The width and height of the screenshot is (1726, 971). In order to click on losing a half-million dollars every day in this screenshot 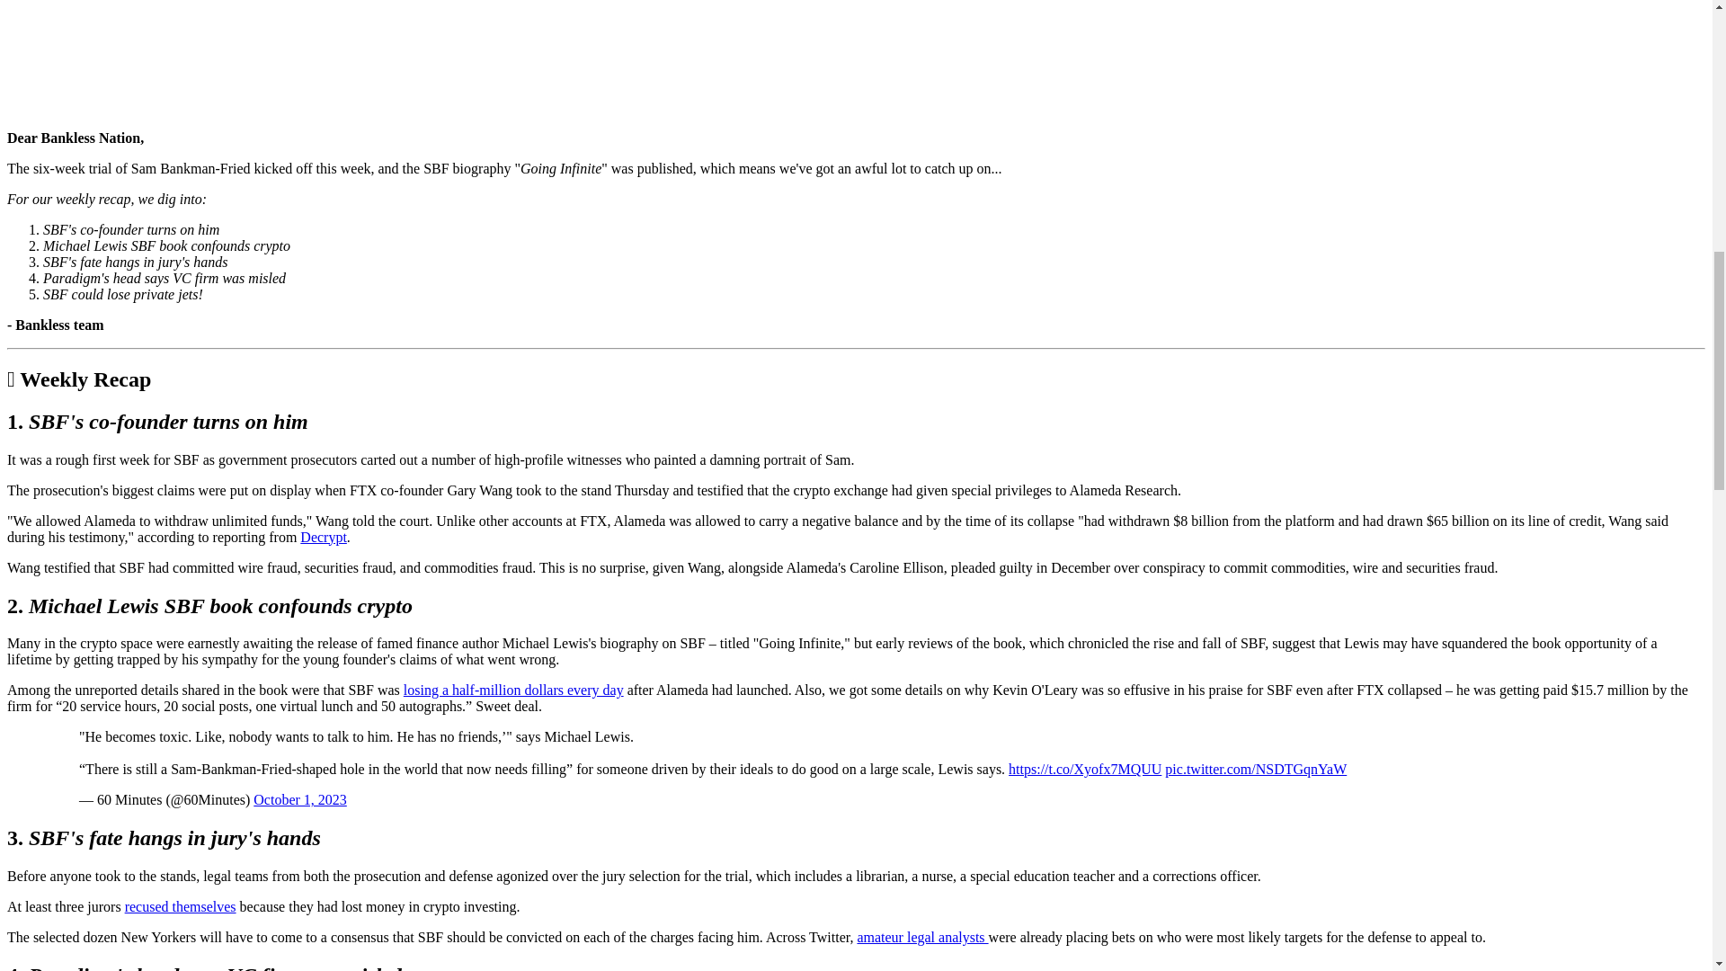, I will do `click(513, 690)`.